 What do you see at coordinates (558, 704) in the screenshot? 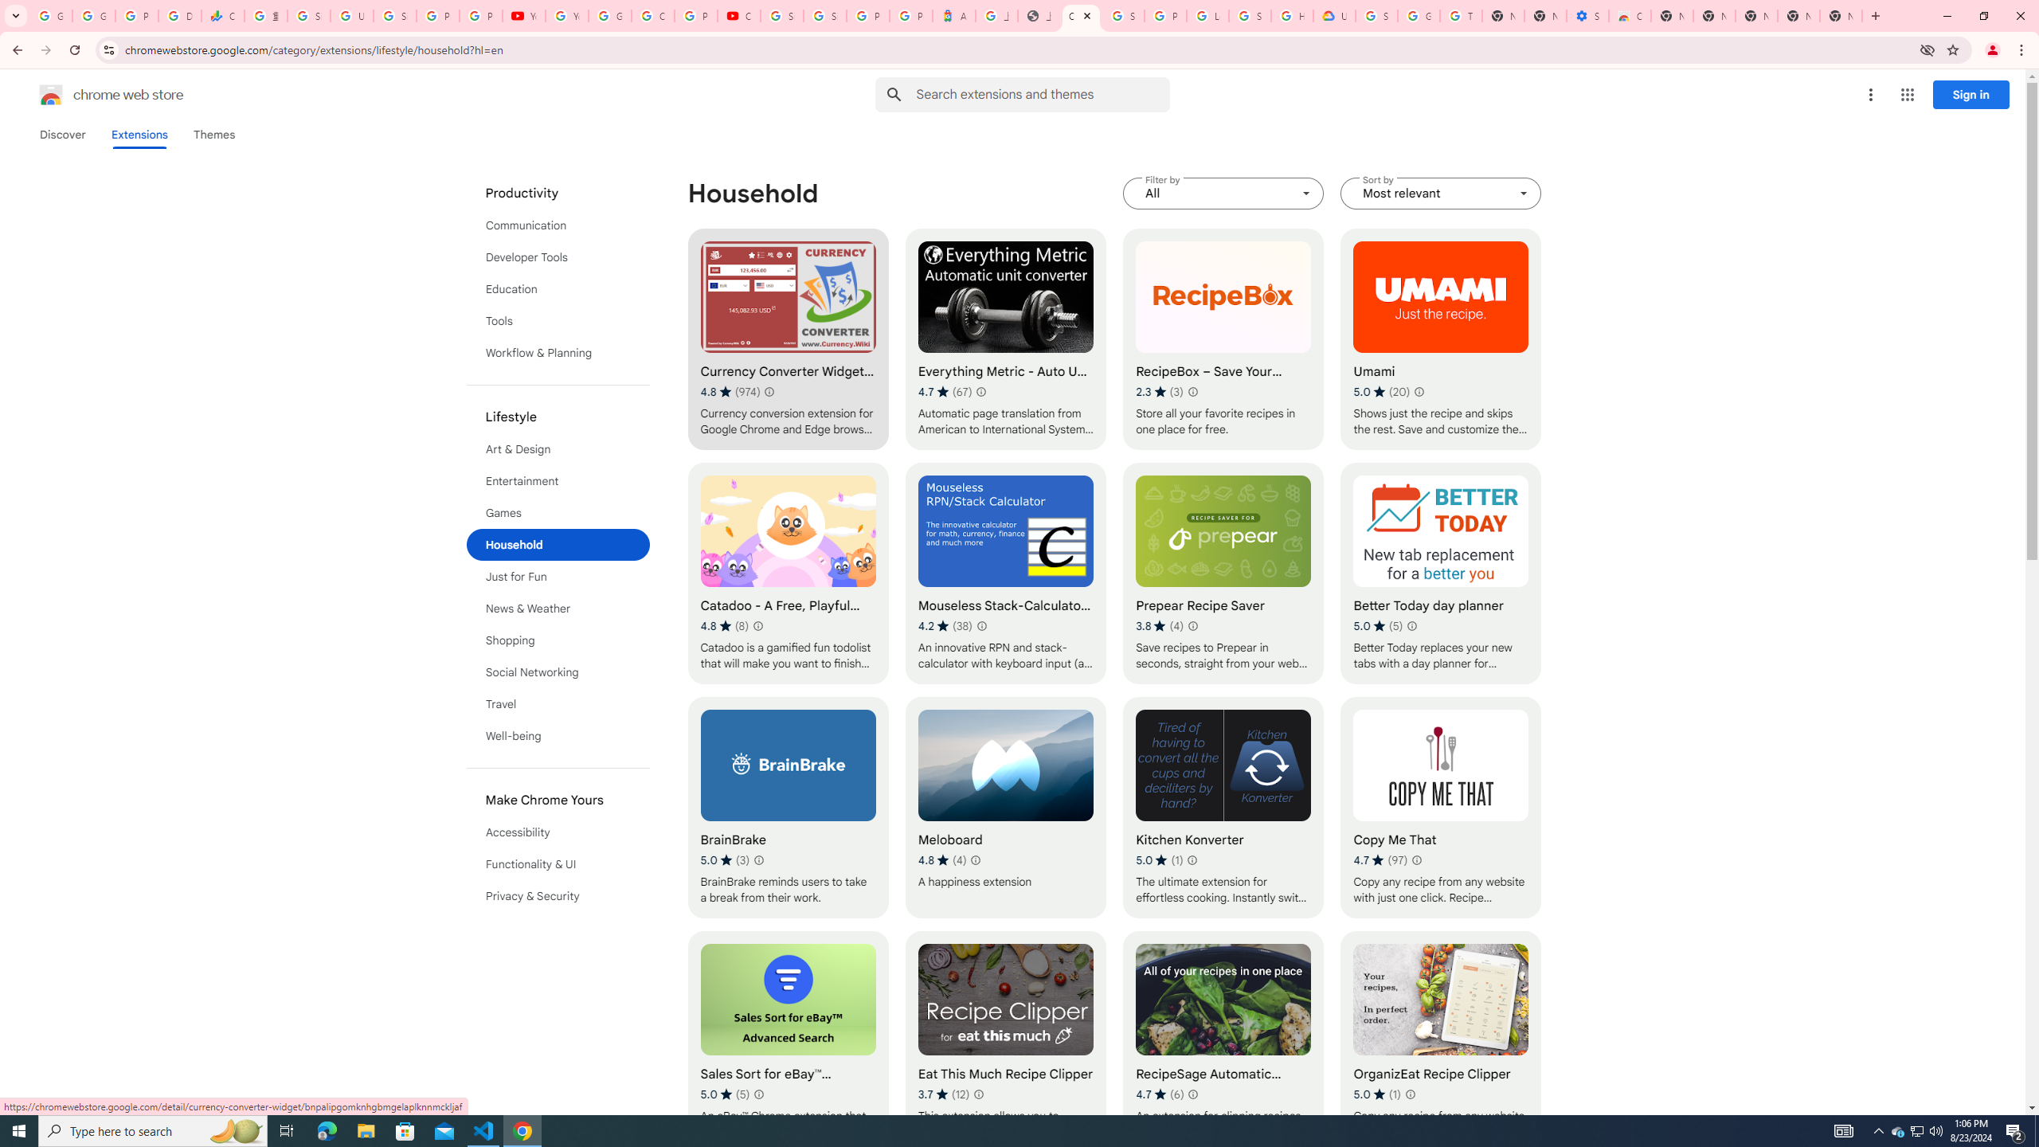
I see `Travel` at bounding box center [558, 704].